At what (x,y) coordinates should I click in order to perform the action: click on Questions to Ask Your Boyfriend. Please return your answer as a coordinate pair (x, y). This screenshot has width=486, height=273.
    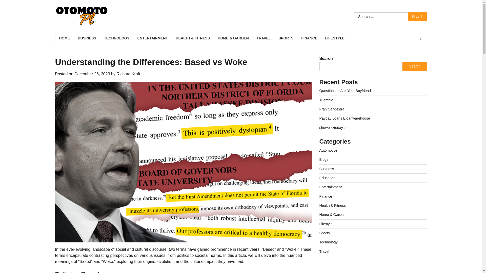
    Looking at the image, I should click on (345, 91).